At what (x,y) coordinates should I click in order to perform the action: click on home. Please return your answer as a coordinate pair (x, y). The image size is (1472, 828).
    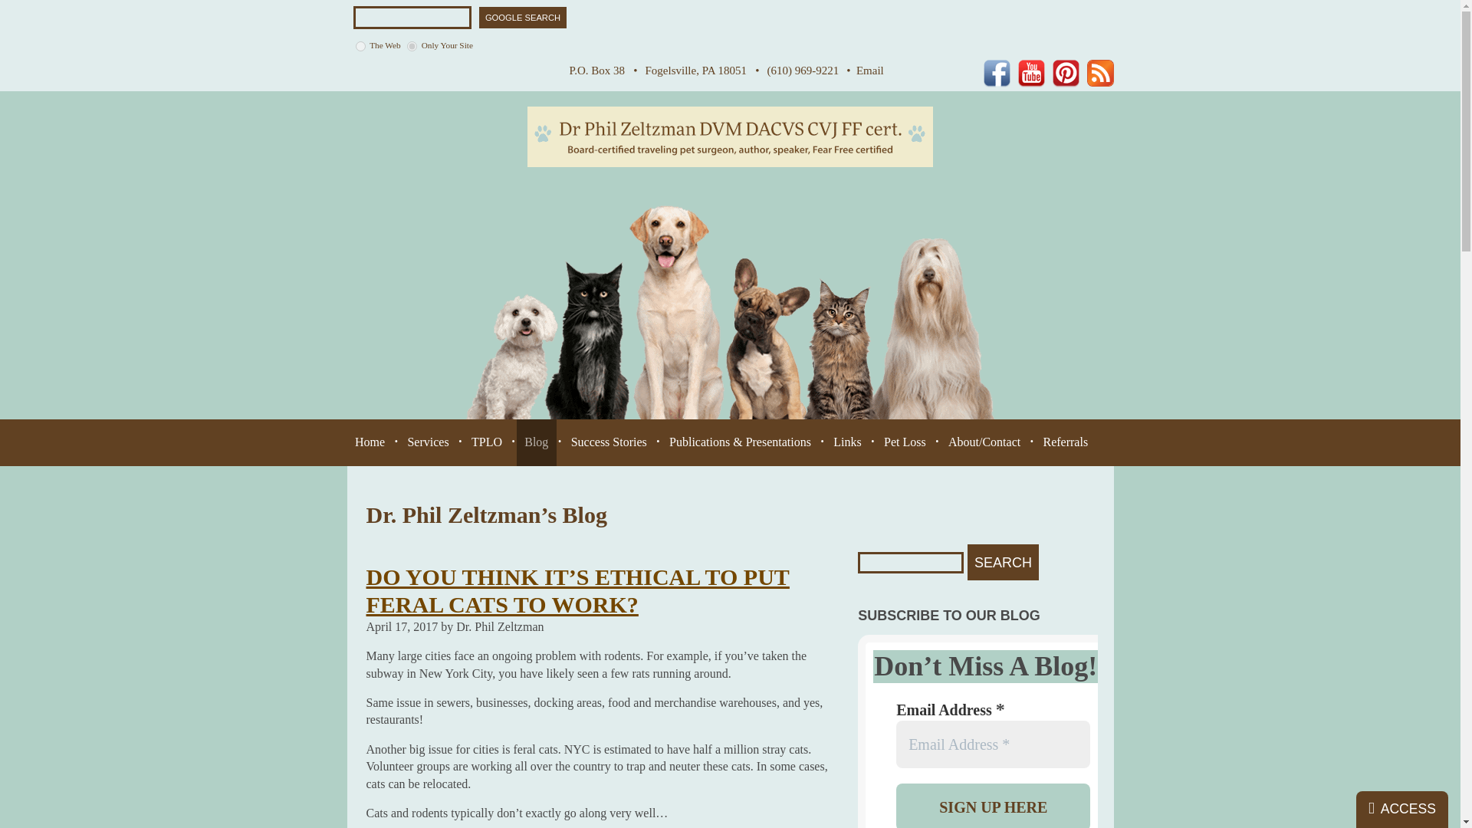
    Looking at the image, I should click on (370, 442).